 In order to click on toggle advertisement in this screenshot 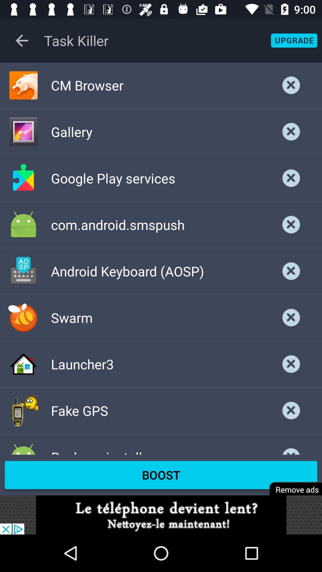, I will do `click(161, 515)`.